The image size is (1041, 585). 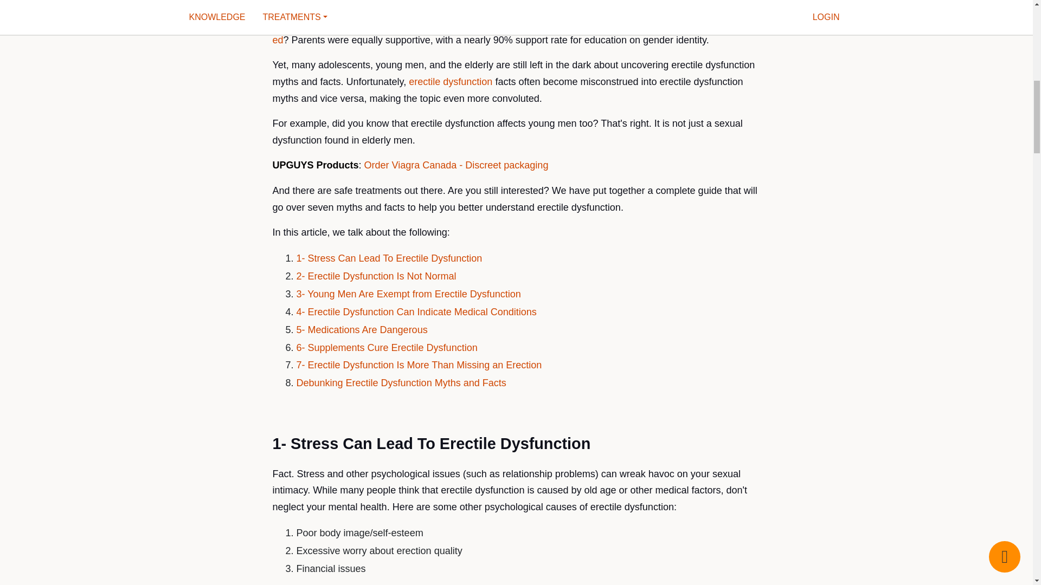 What do you see at coordinates (401, 382) in the screenshot?
I see `Debunking Erectile Dysfunction Myths and Facts` at bounding box center [401, 382].